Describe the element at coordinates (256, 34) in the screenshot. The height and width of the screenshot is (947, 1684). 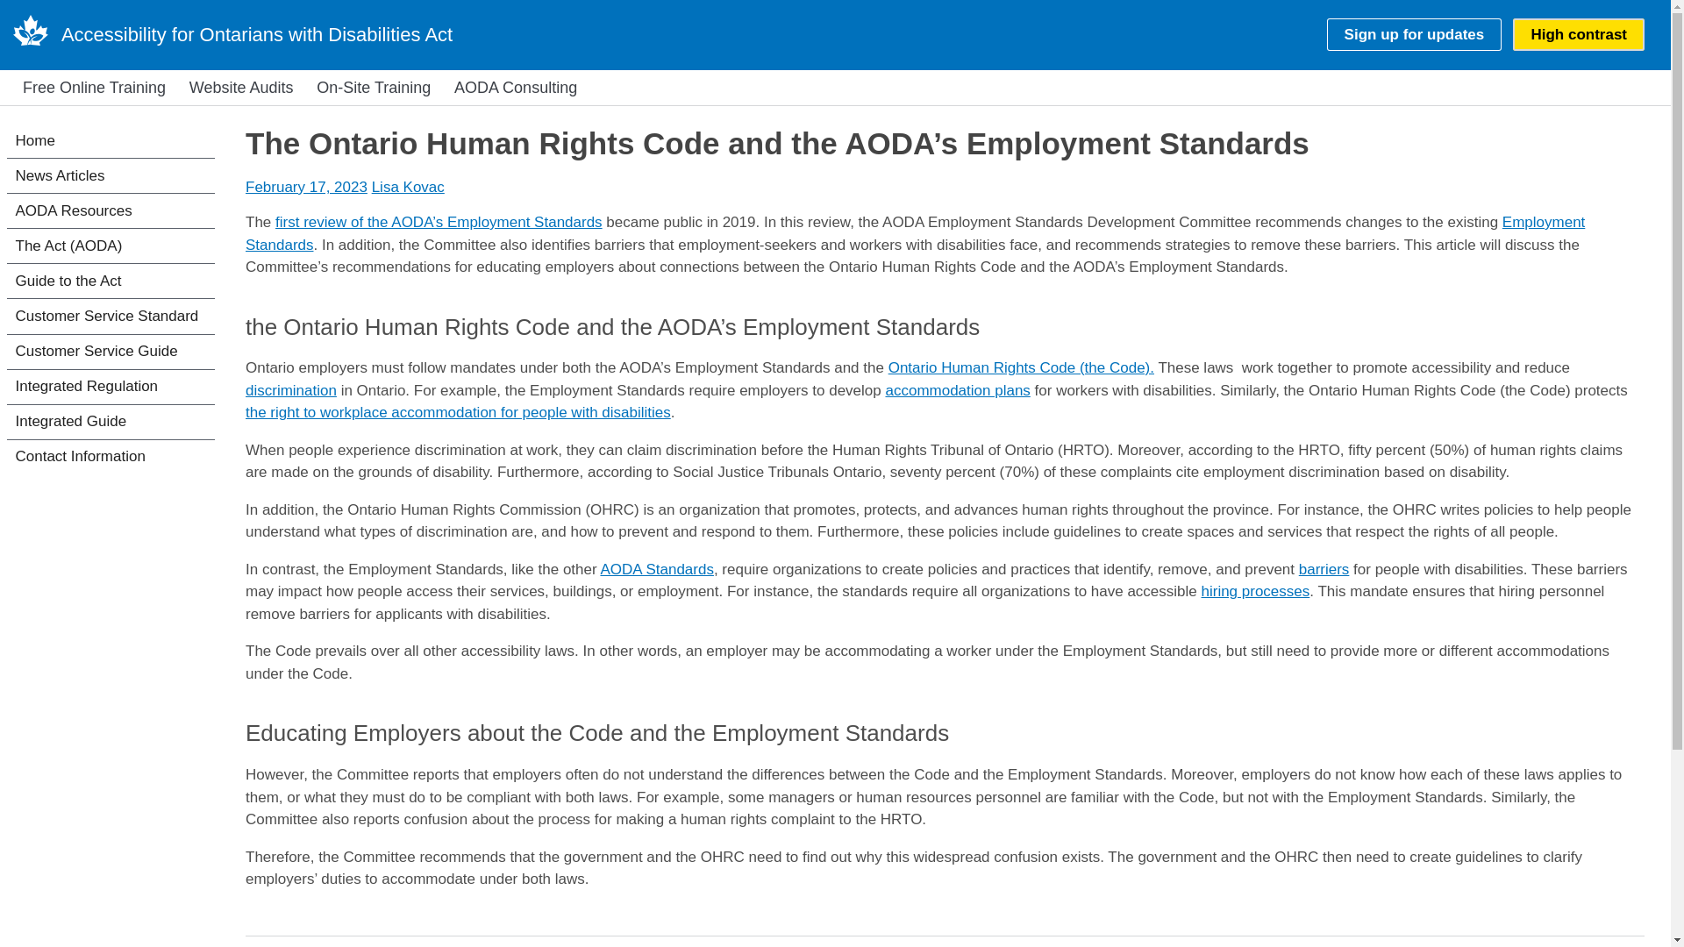
I see `Home` at that location.